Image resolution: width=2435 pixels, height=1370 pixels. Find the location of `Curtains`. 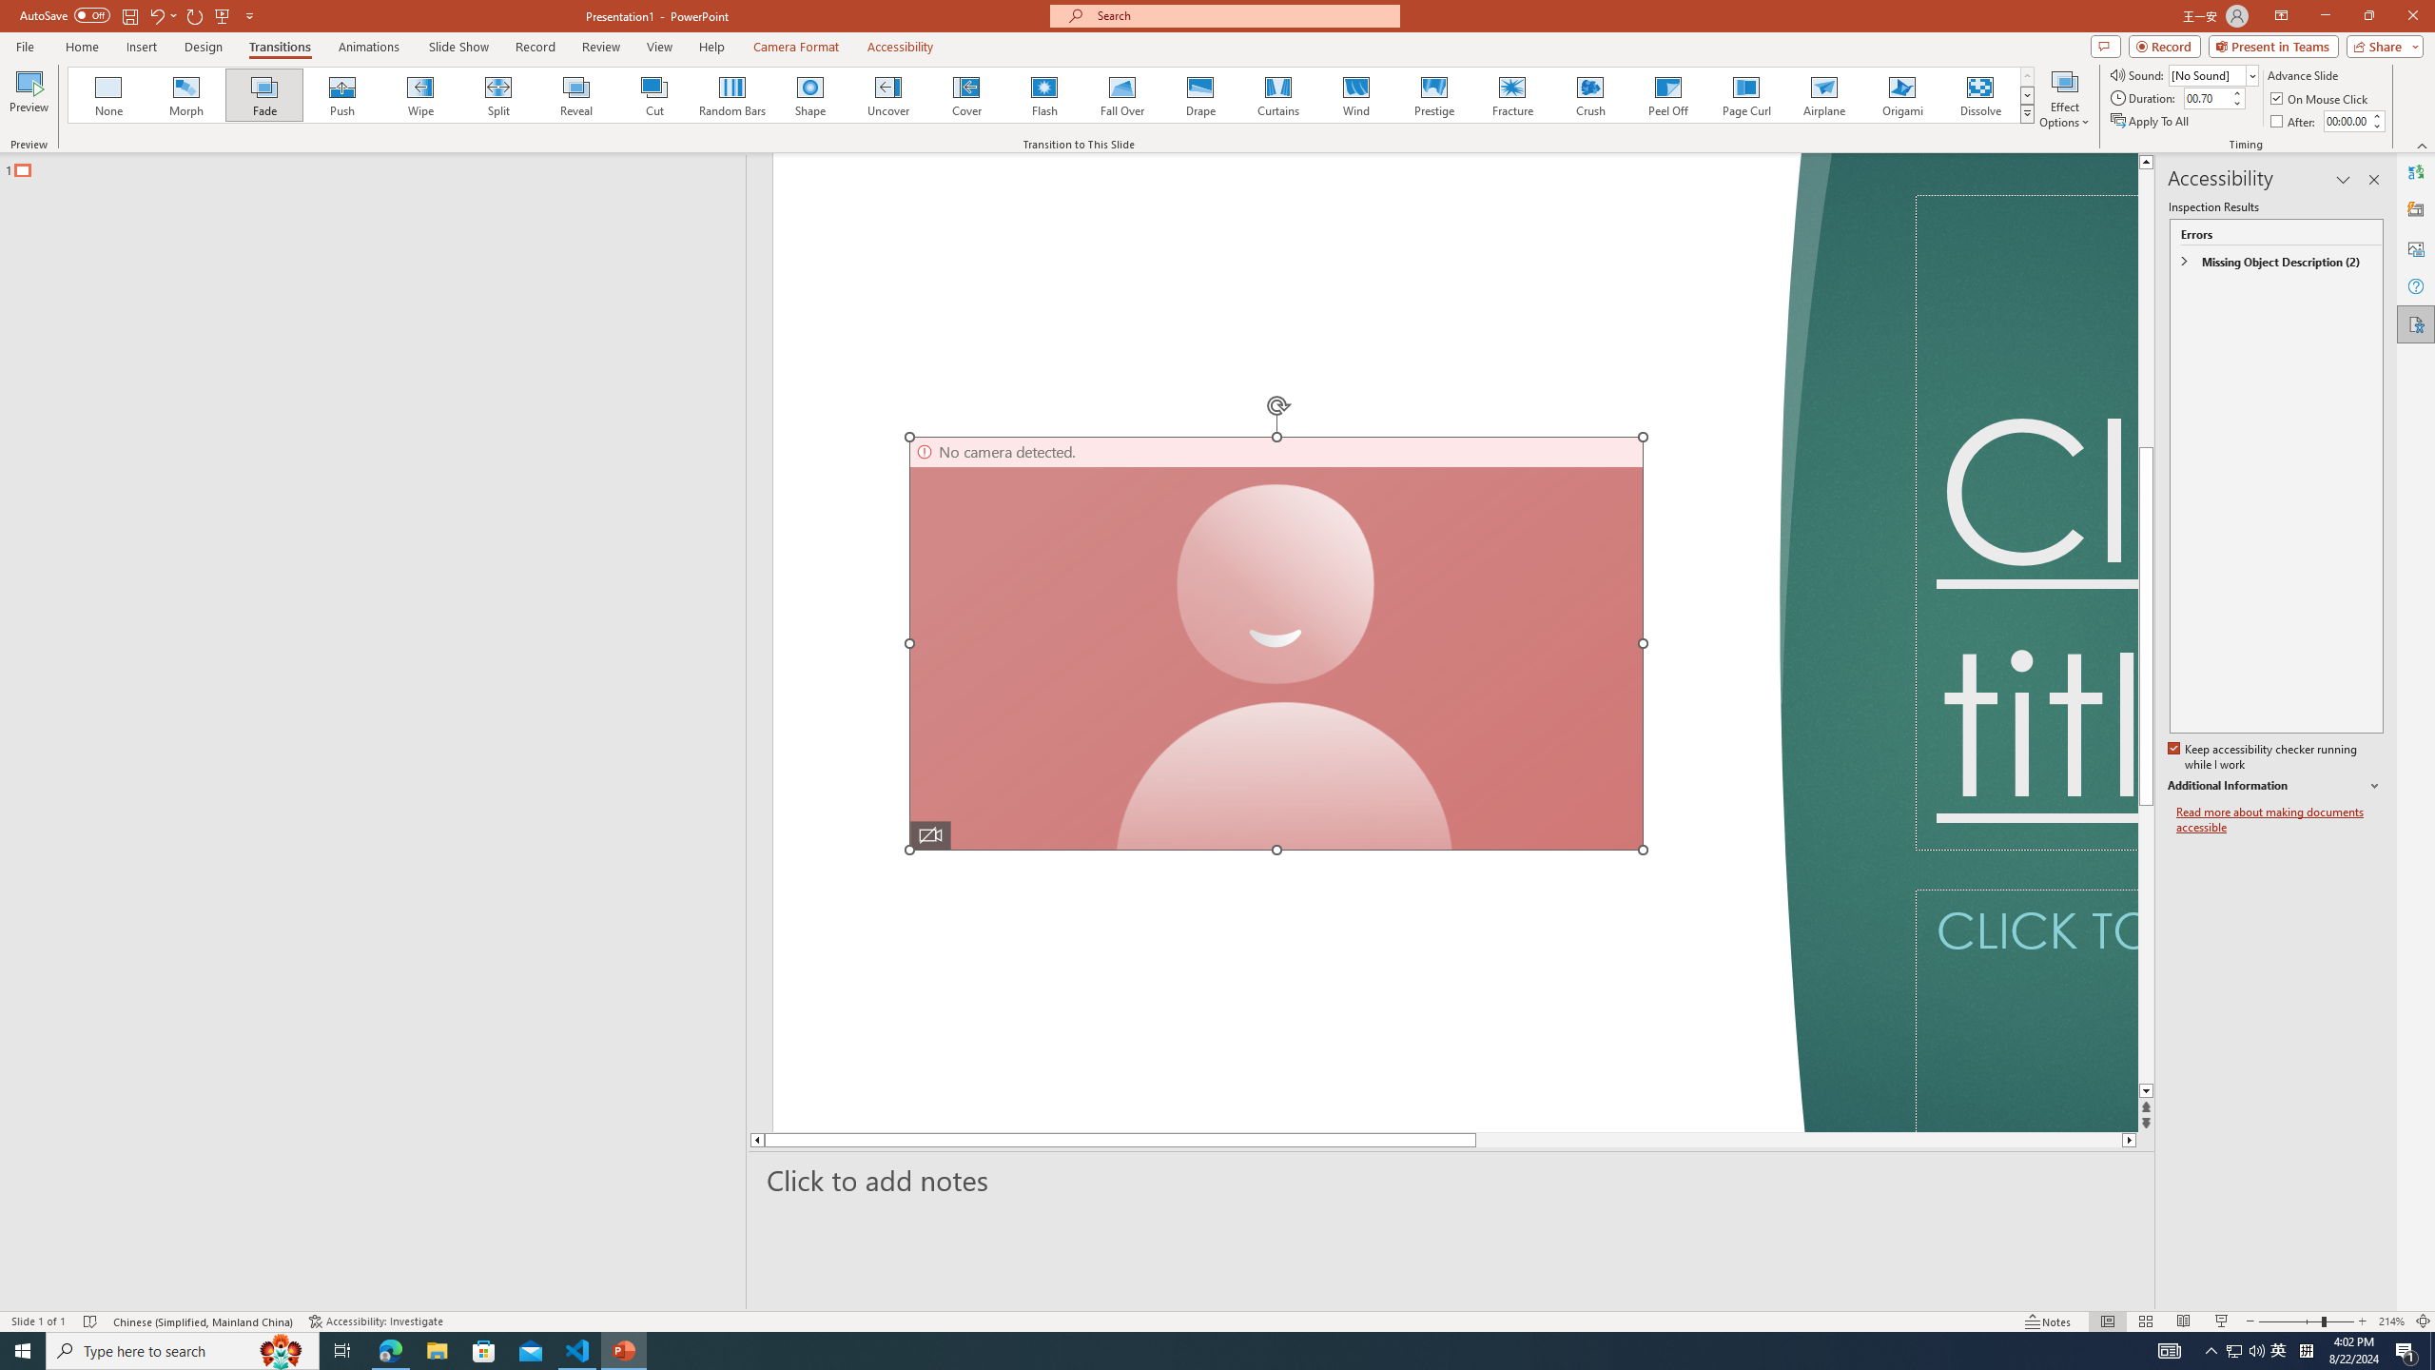

Curtains is located at coordinates (1278, 95).